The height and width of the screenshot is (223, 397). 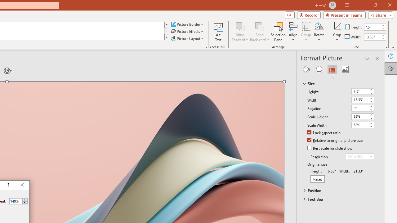 What do you see at coordinates (362, 92) in the screenshot?
I see `Height` at bounding box center [362, 92].